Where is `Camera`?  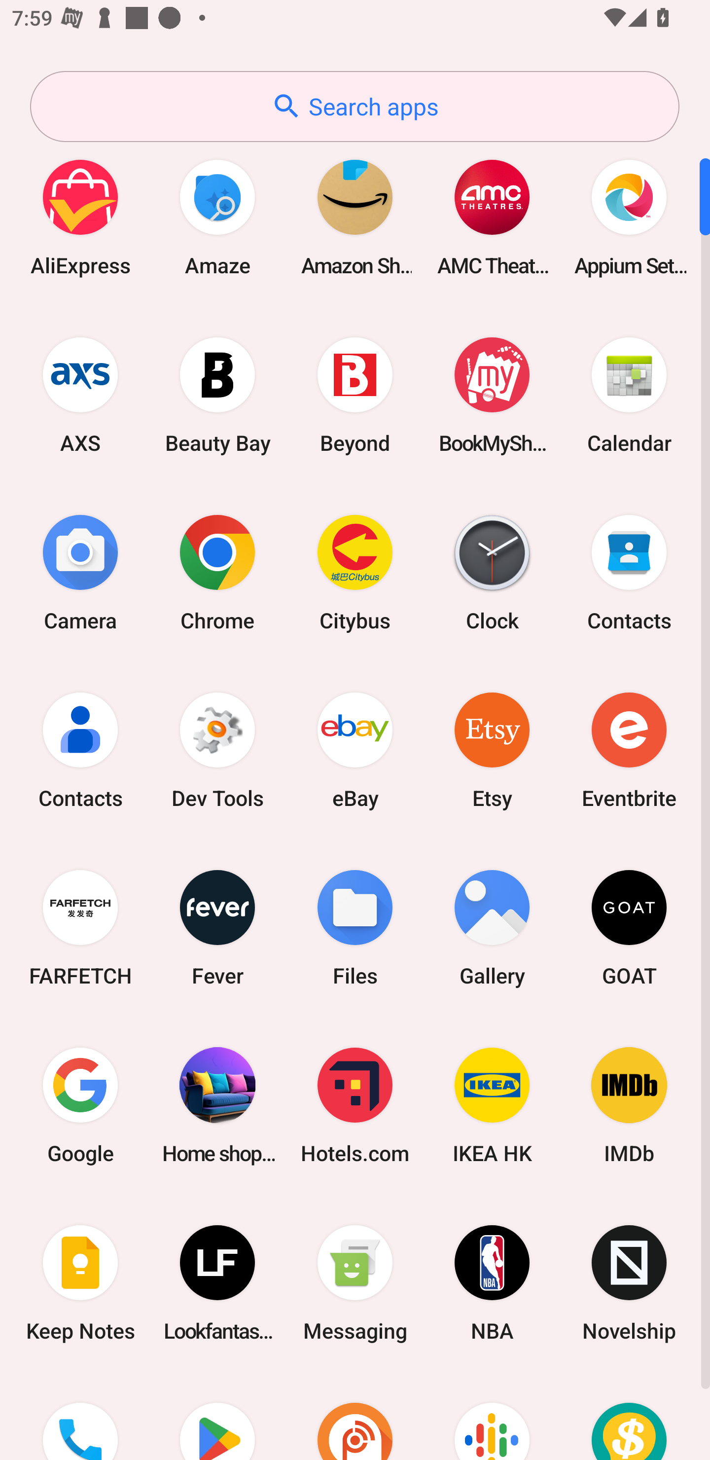 Camera is located at coordinates (80, 572).